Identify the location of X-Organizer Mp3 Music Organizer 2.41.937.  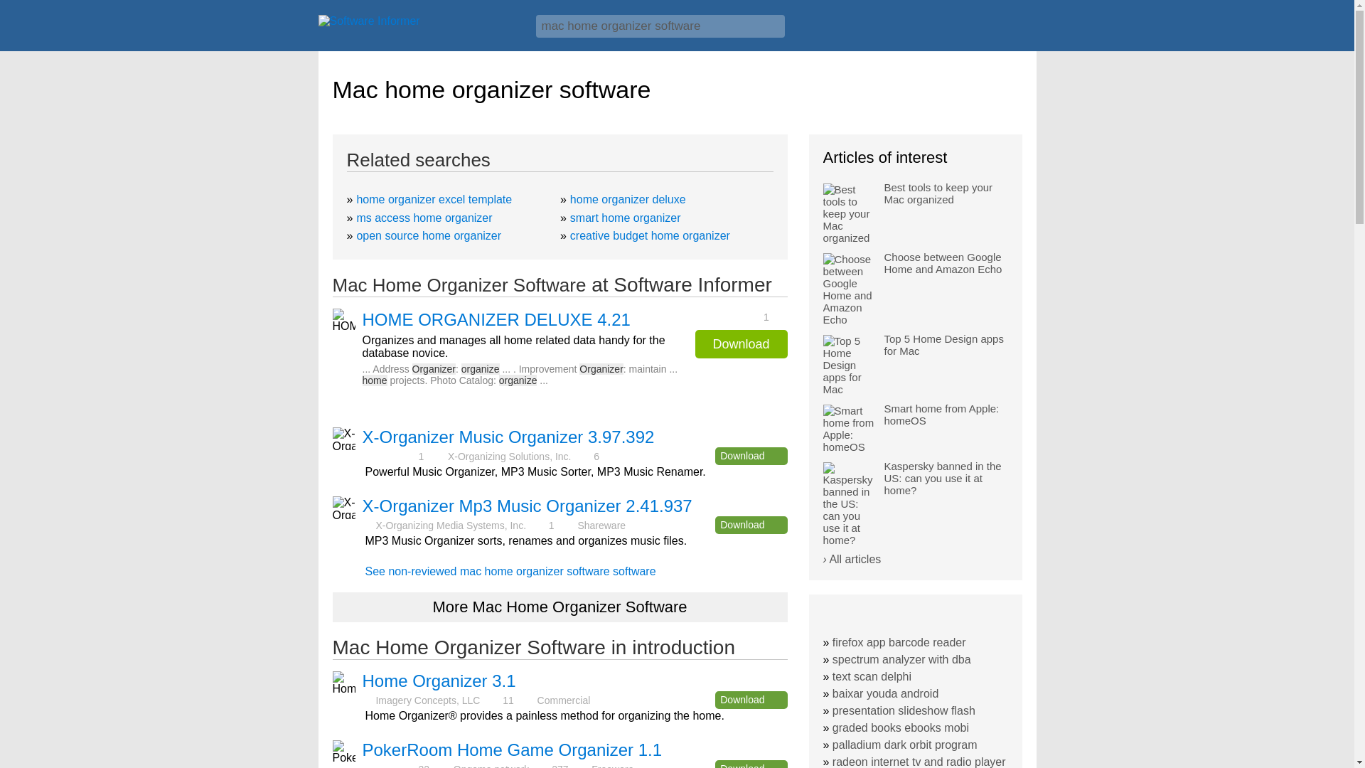
(528, 505).